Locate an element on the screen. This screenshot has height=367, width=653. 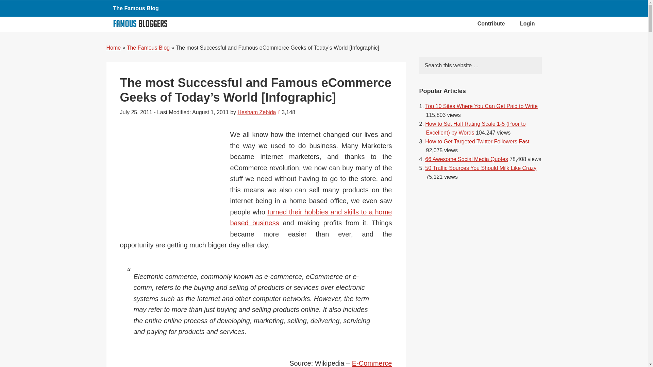
The Famous Blog is located at coordinates (135, 8).